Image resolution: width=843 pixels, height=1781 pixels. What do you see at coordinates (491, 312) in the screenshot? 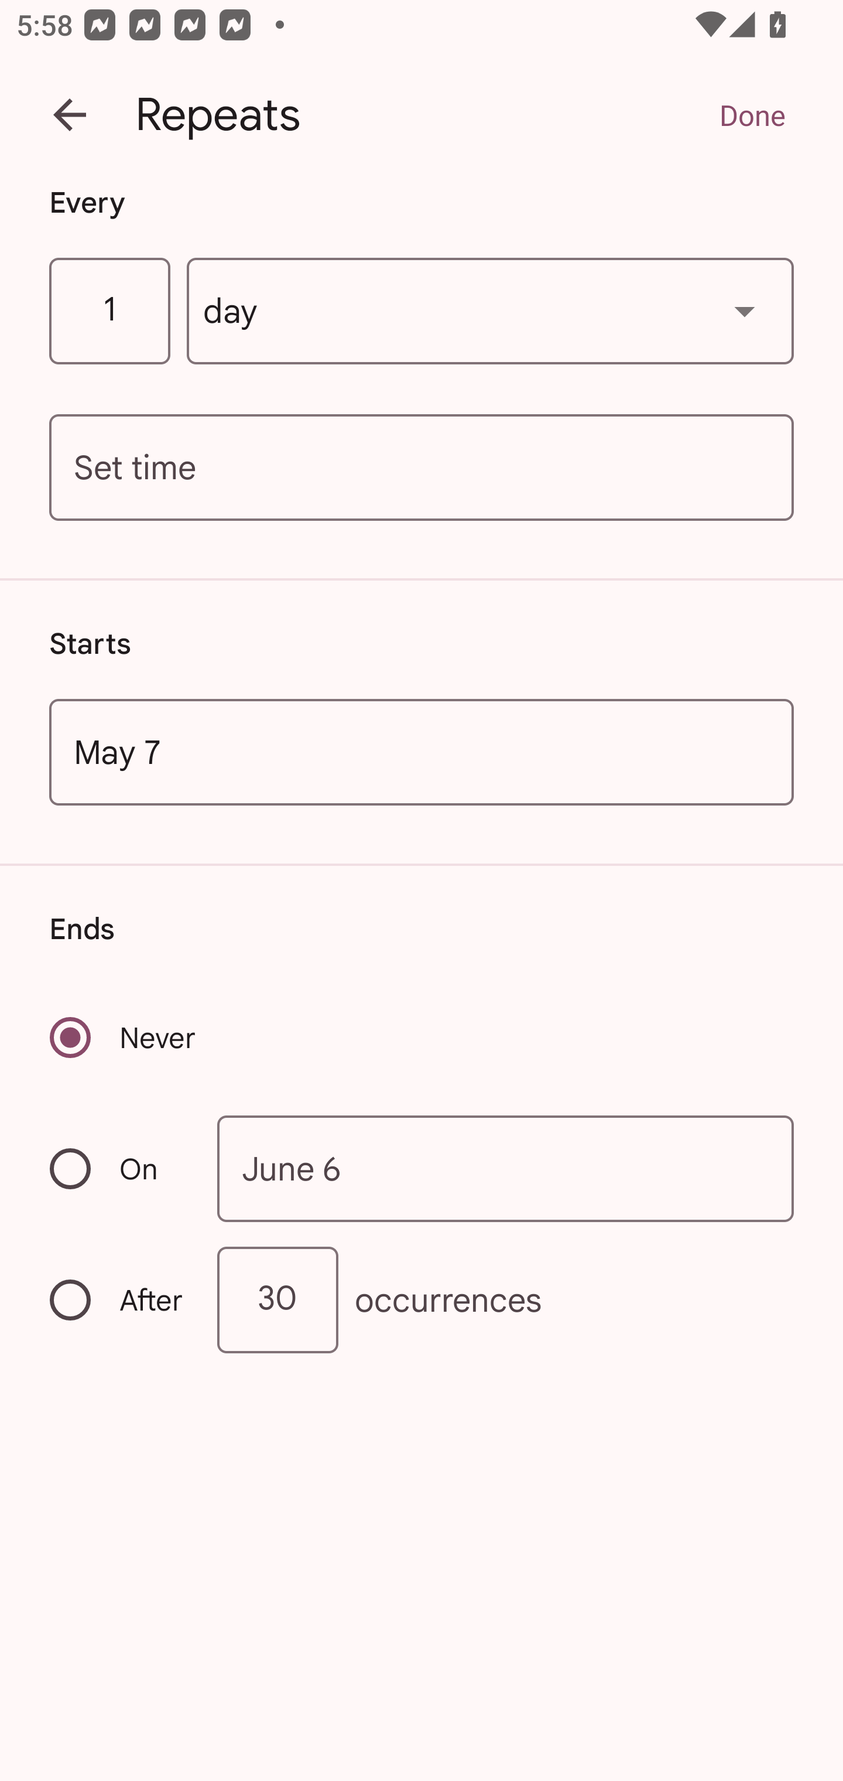
I see `day` at bounding box center [491, 312].